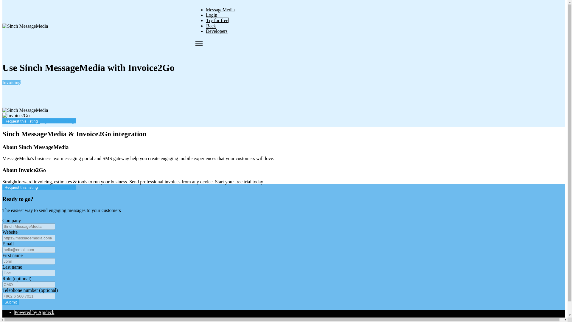  What do you see at coordinates (58, 187) in the screenshot?
I see `Explore all listings` at bounding box center [58, 187].